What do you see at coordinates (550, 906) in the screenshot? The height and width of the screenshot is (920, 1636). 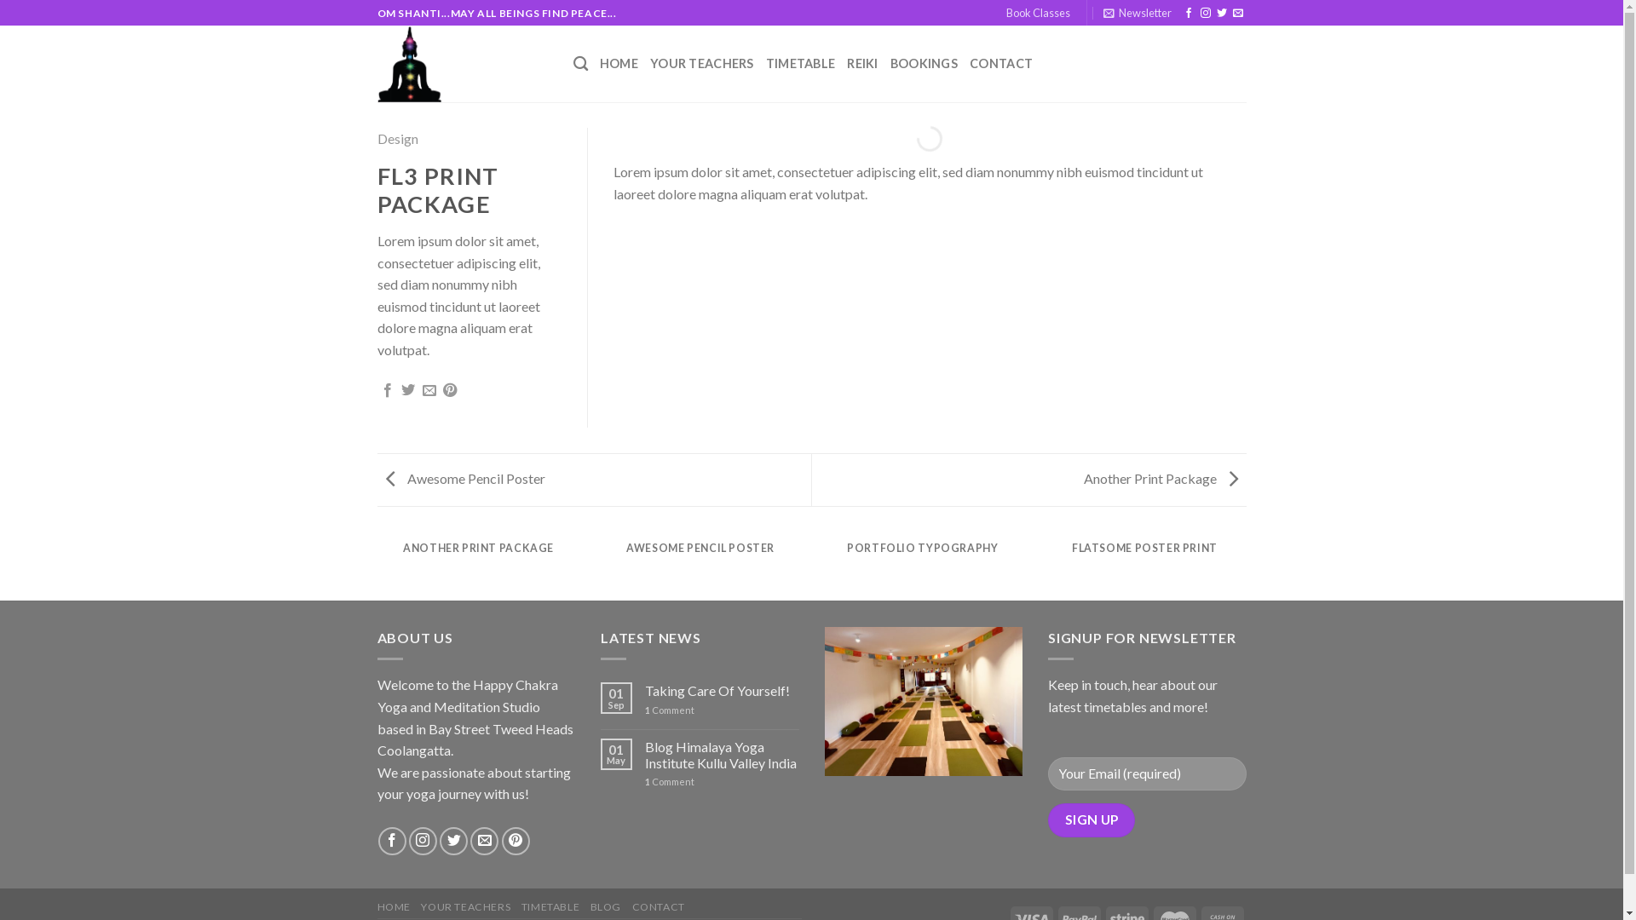 I see `TIMETABLE` at bounding box center [550, 906].